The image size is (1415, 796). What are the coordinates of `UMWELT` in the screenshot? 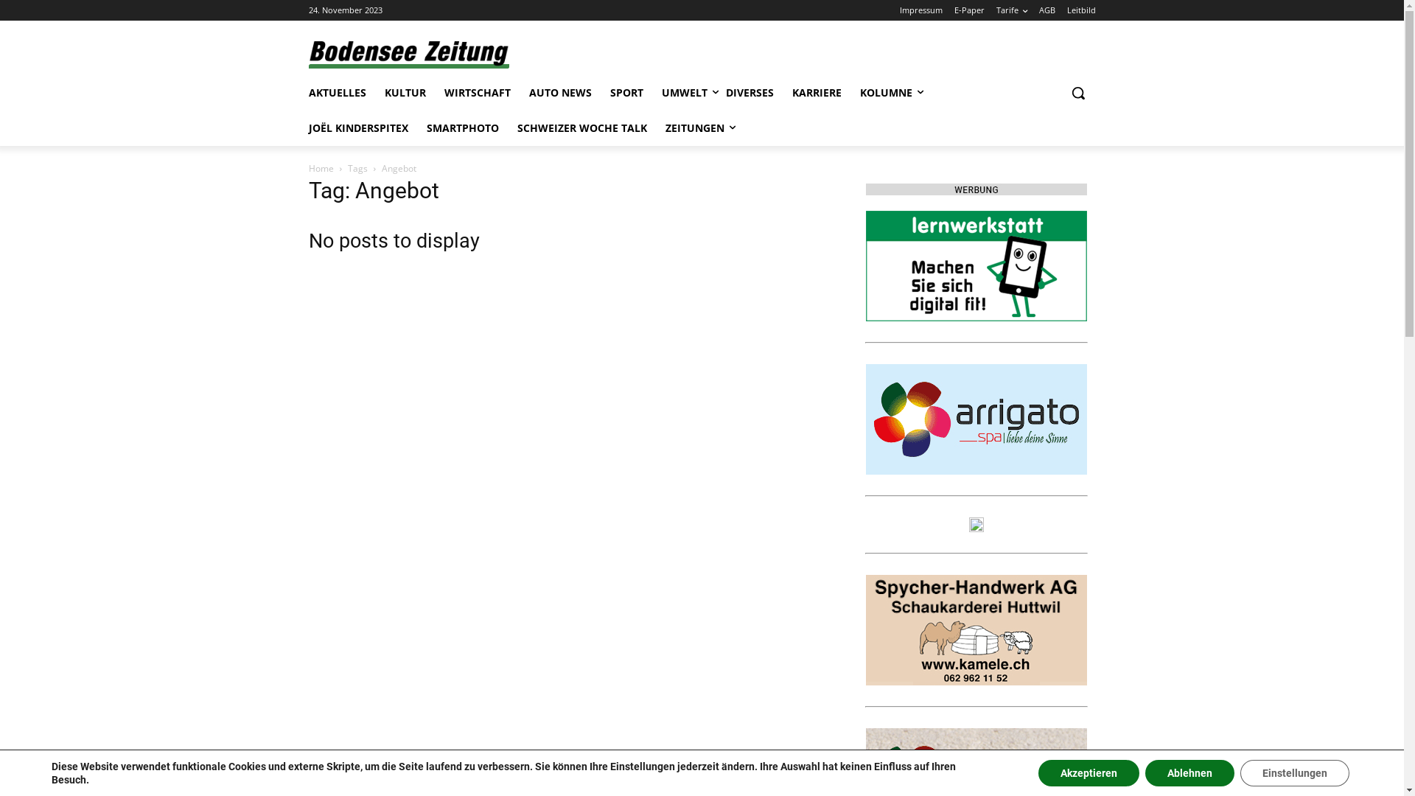 It's located at (685, 93).